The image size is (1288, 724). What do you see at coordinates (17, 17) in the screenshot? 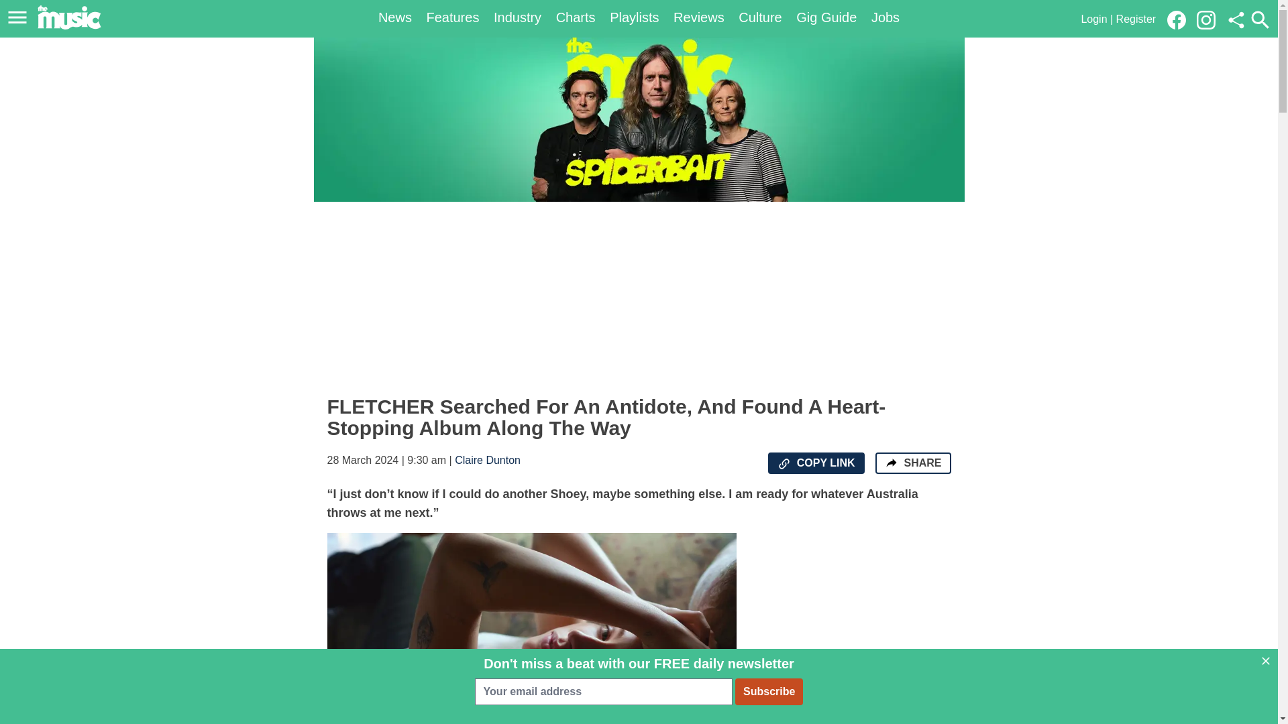
I see `Open the main menu` at bounding box center [17, 17].